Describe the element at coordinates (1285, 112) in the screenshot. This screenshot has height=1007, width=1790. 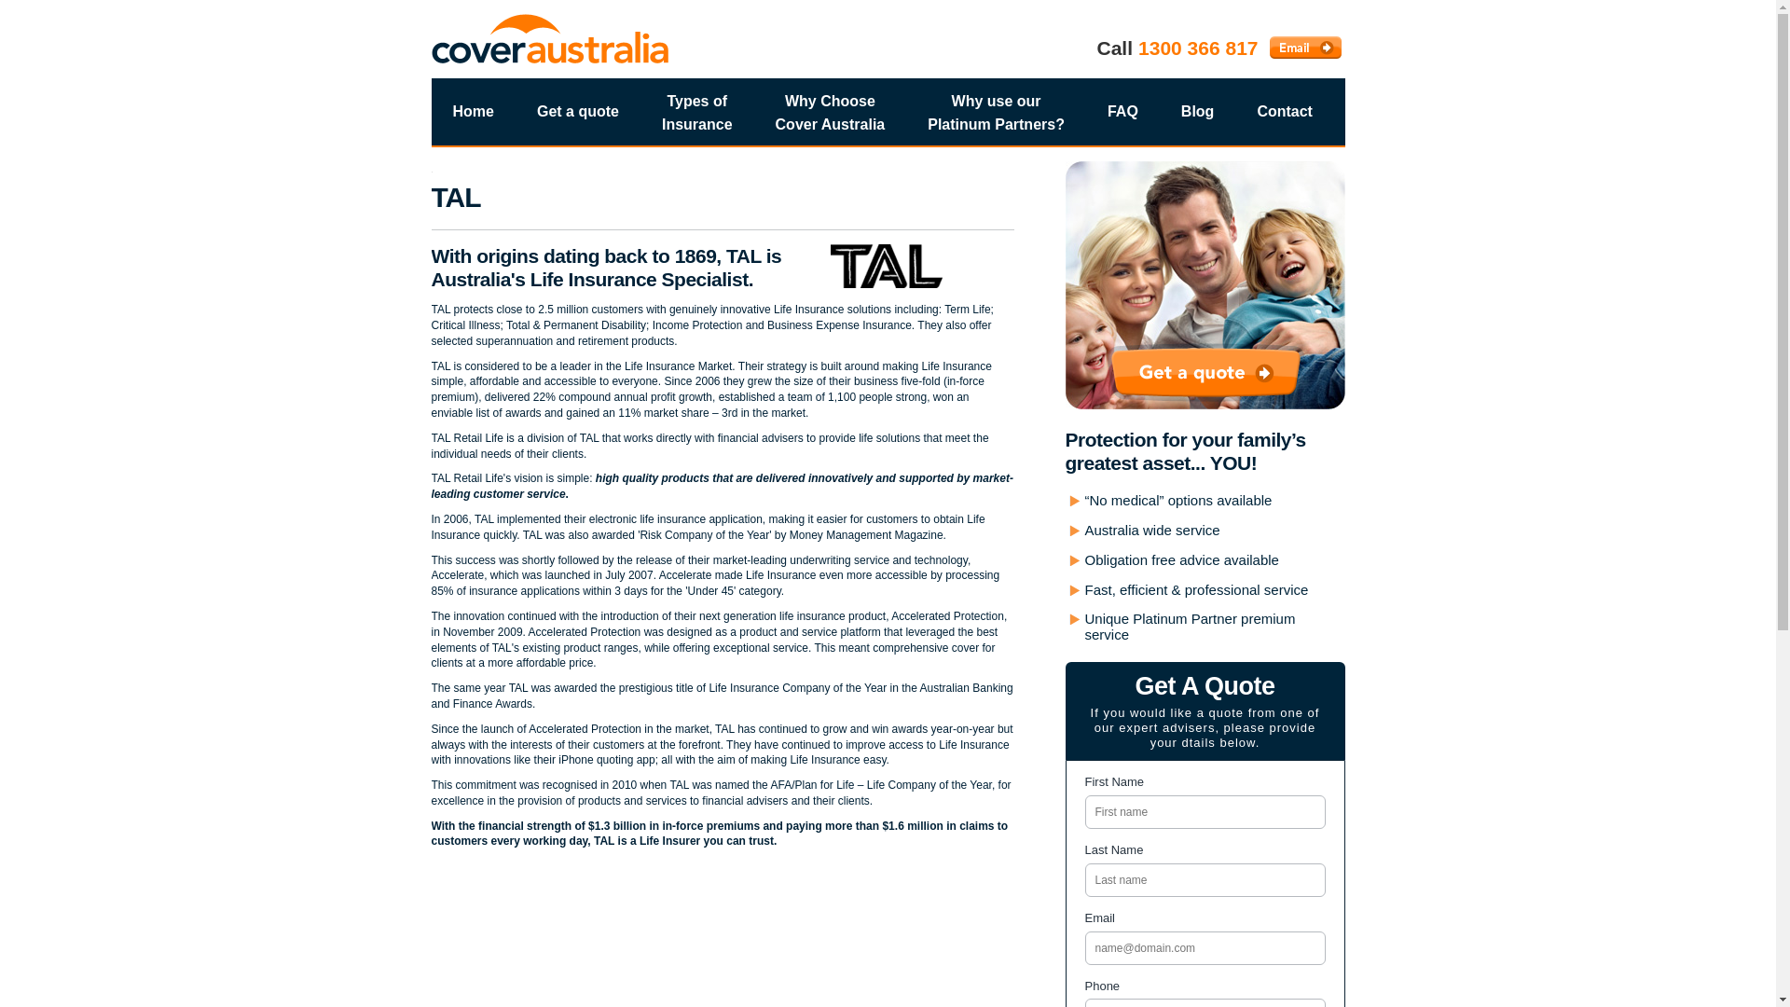
I see `Contact` at that location.